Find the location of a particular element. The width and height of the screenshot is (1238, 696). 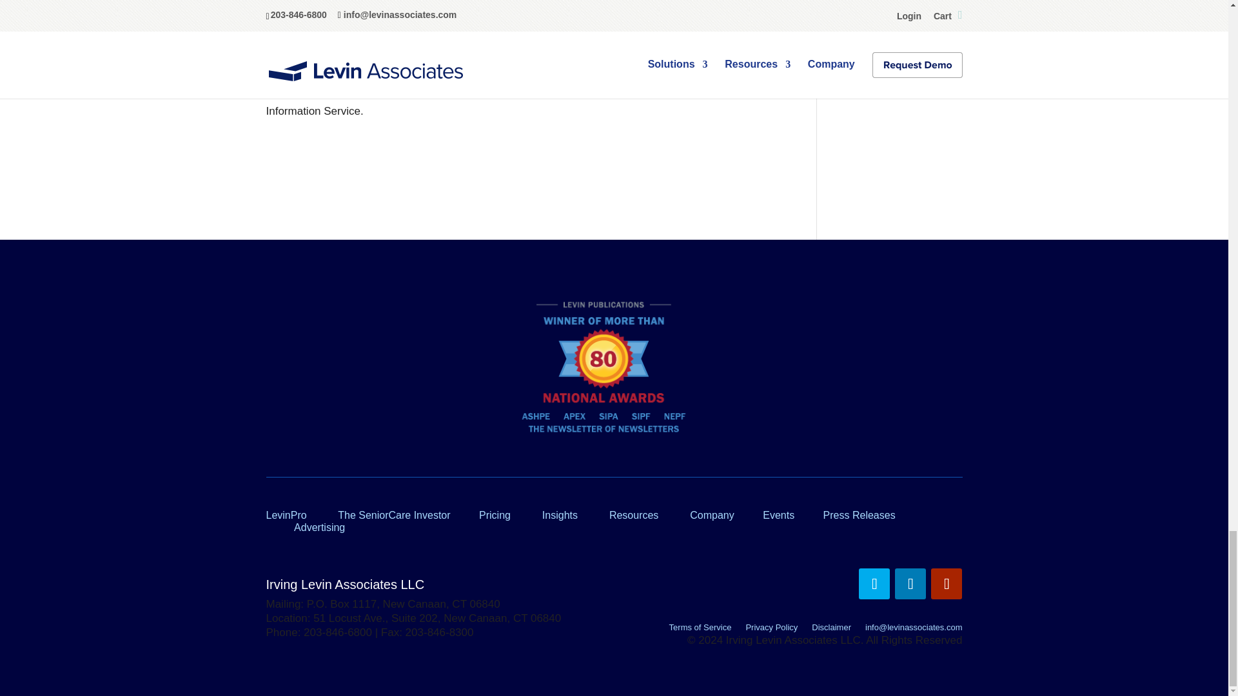

Follow on Twitter is located at coordinates (874, 584).